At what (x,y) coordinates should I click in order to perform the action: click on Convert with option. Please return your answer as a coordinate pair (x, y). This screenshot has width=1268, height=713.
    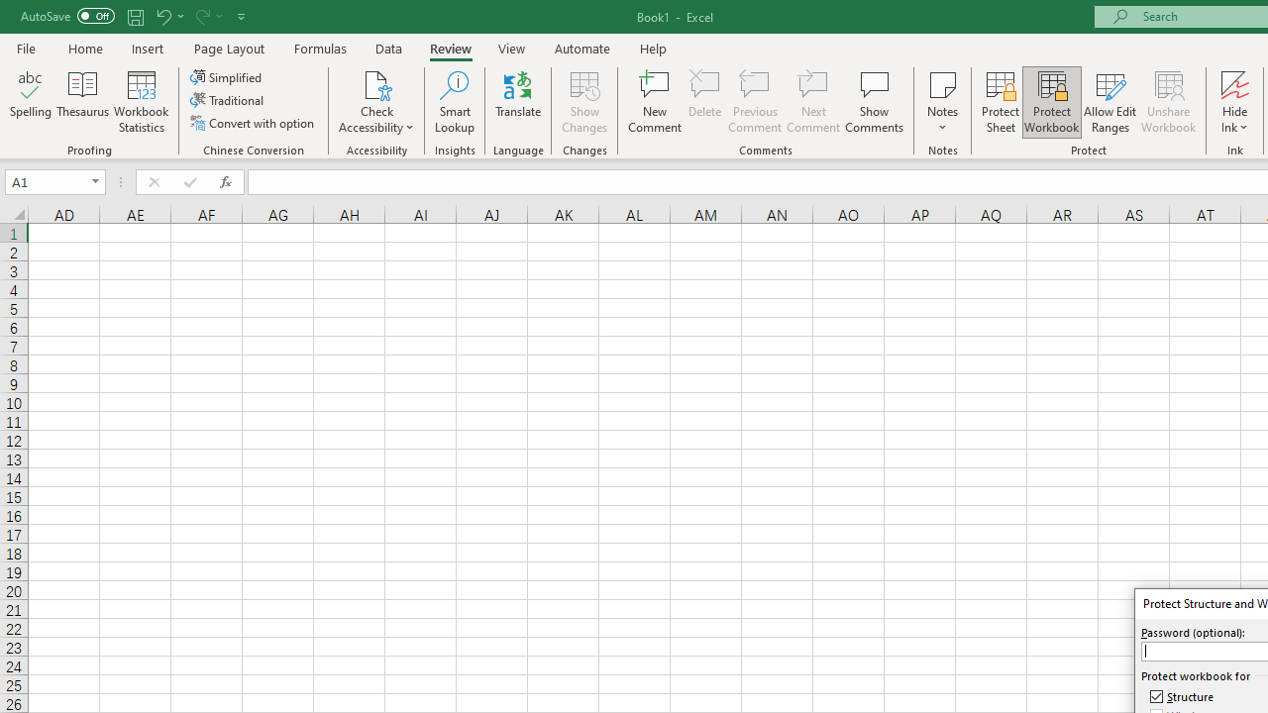
    Looking at the image, I should click on (254, 123).